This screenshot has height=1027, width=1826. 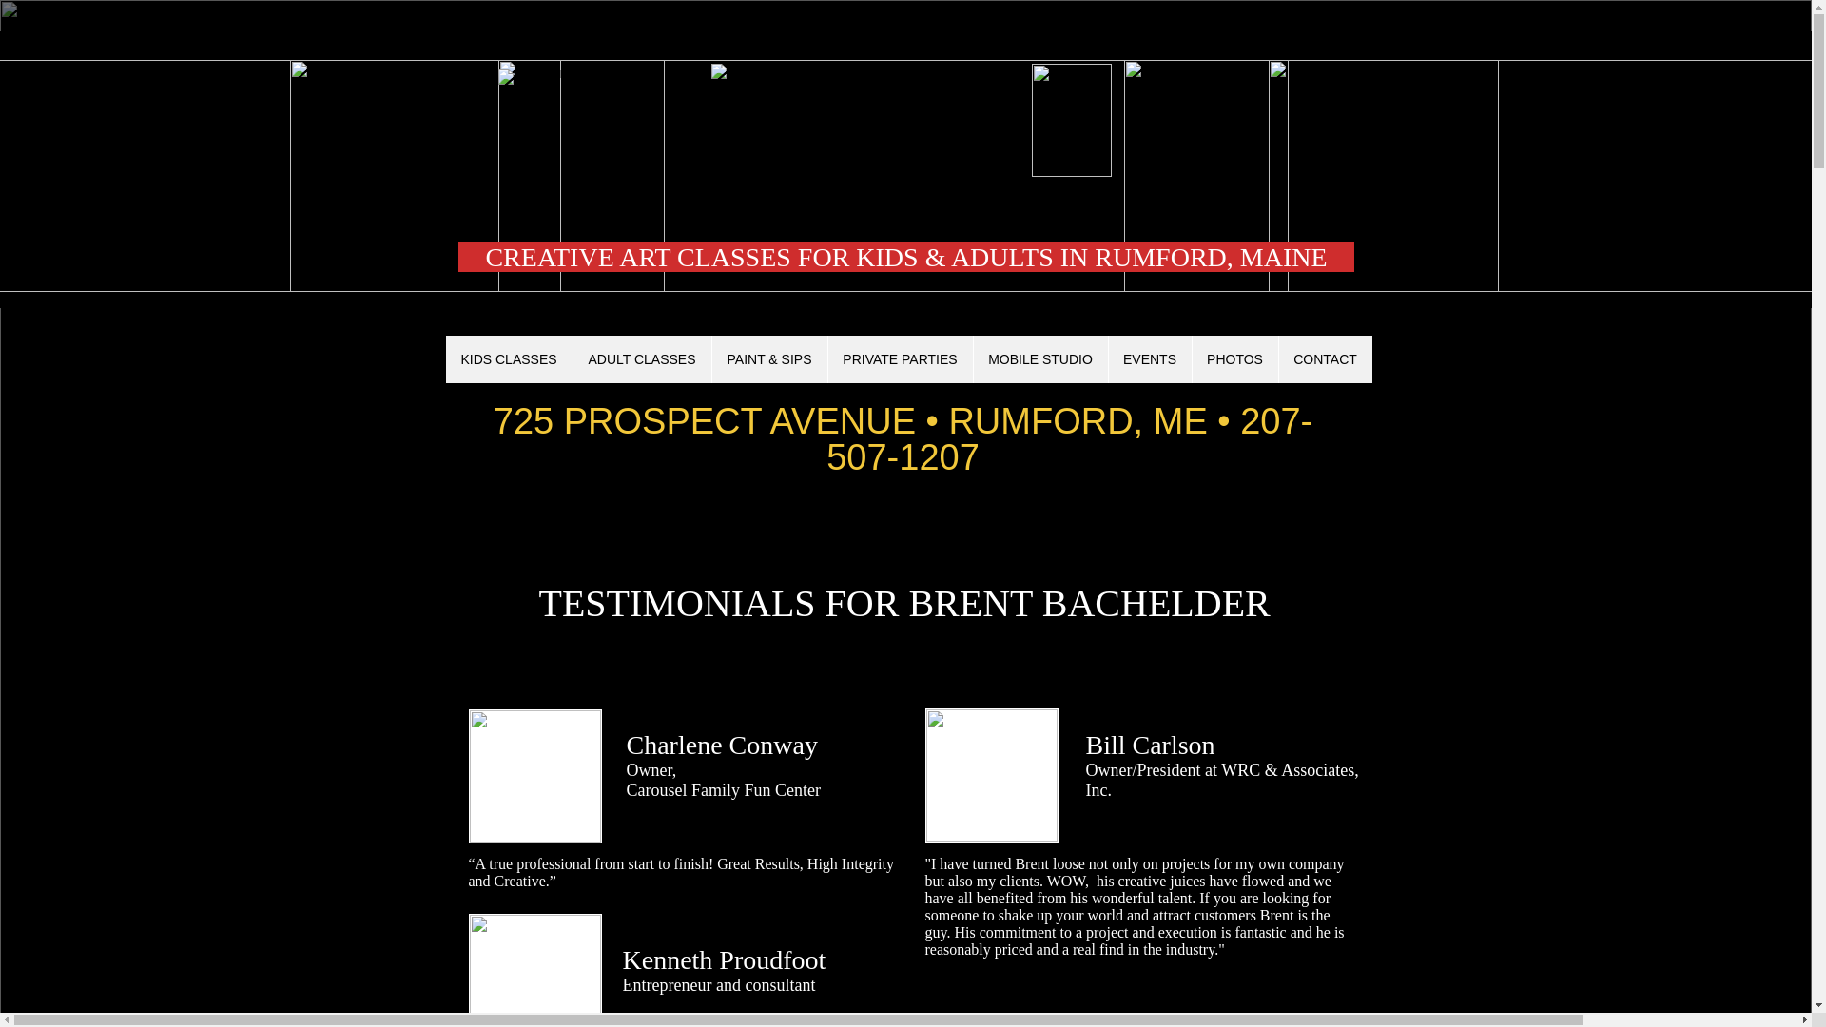 I want to click on PHOTOS, so click(x=1233, y=359).